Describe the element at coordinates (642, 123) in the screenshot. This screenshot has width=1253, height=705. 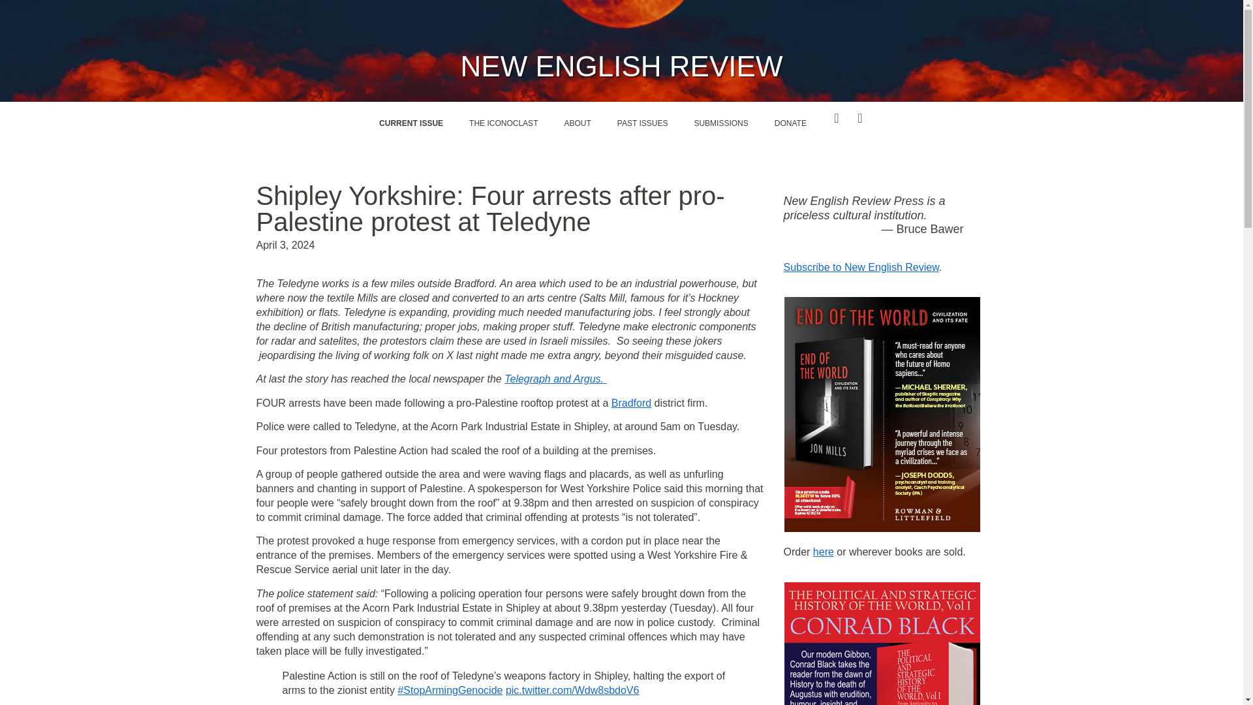
I see `PAST ISSUES` at that location.